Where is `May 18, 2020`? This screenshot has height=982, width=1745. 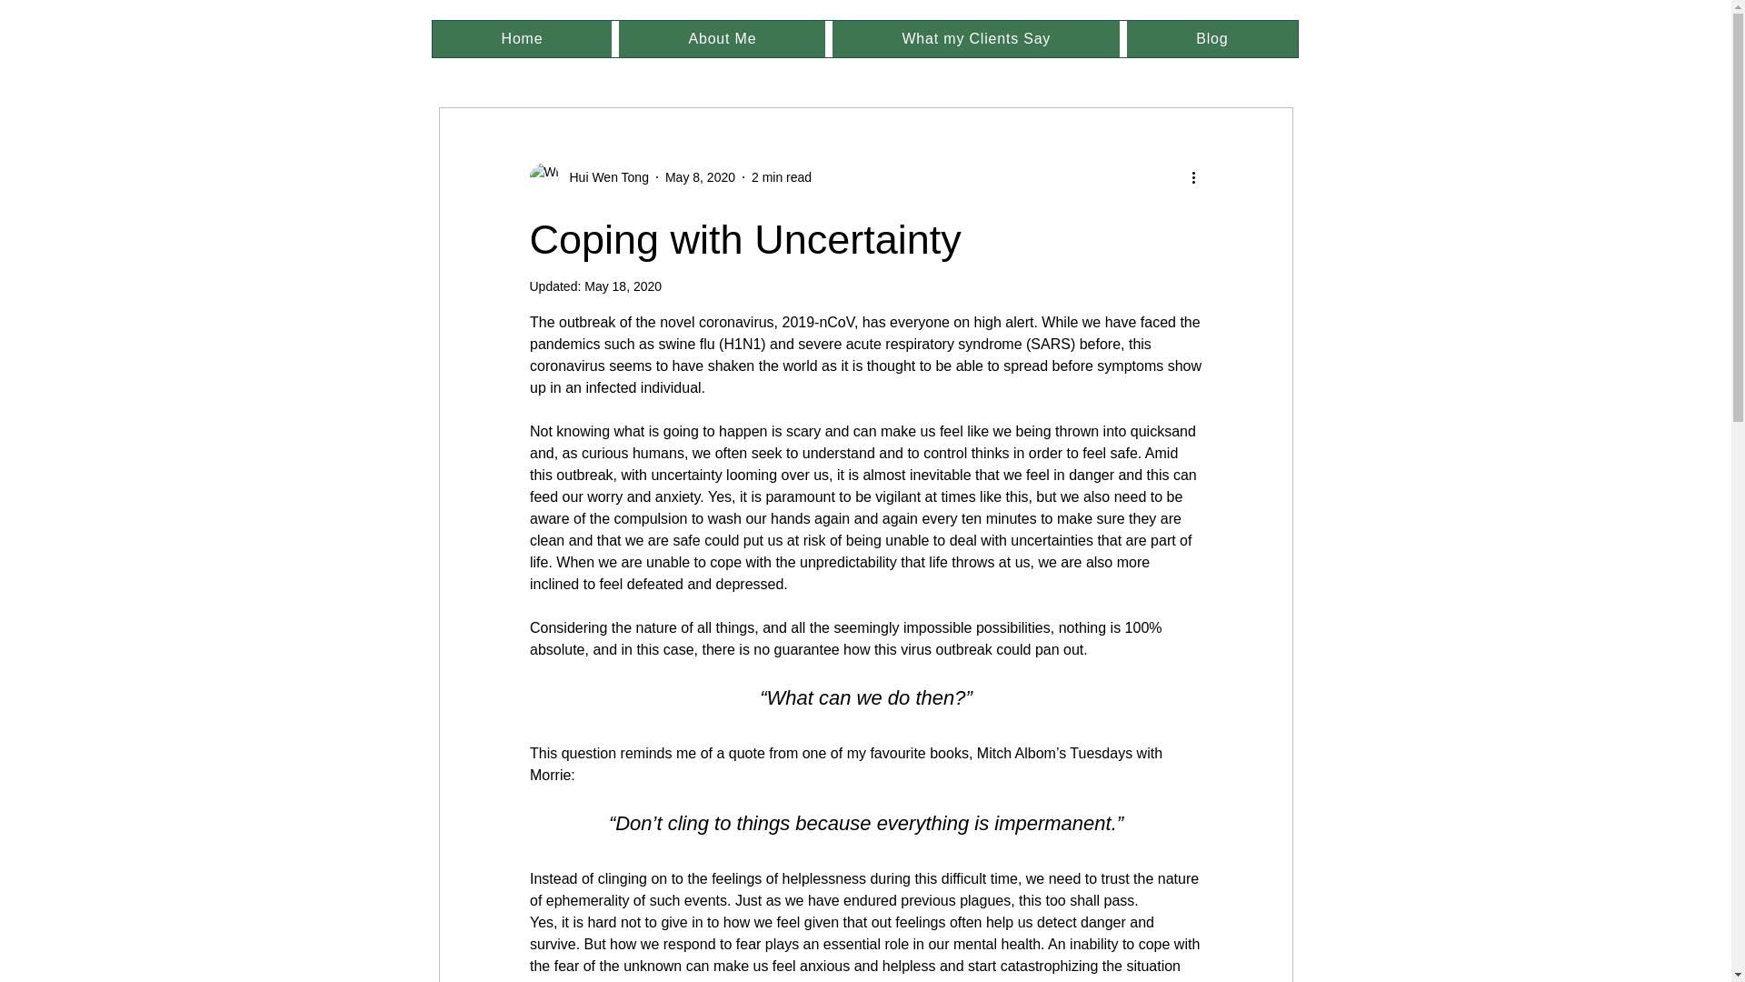 May 18, 2020 is located at coordinates (623, 286).